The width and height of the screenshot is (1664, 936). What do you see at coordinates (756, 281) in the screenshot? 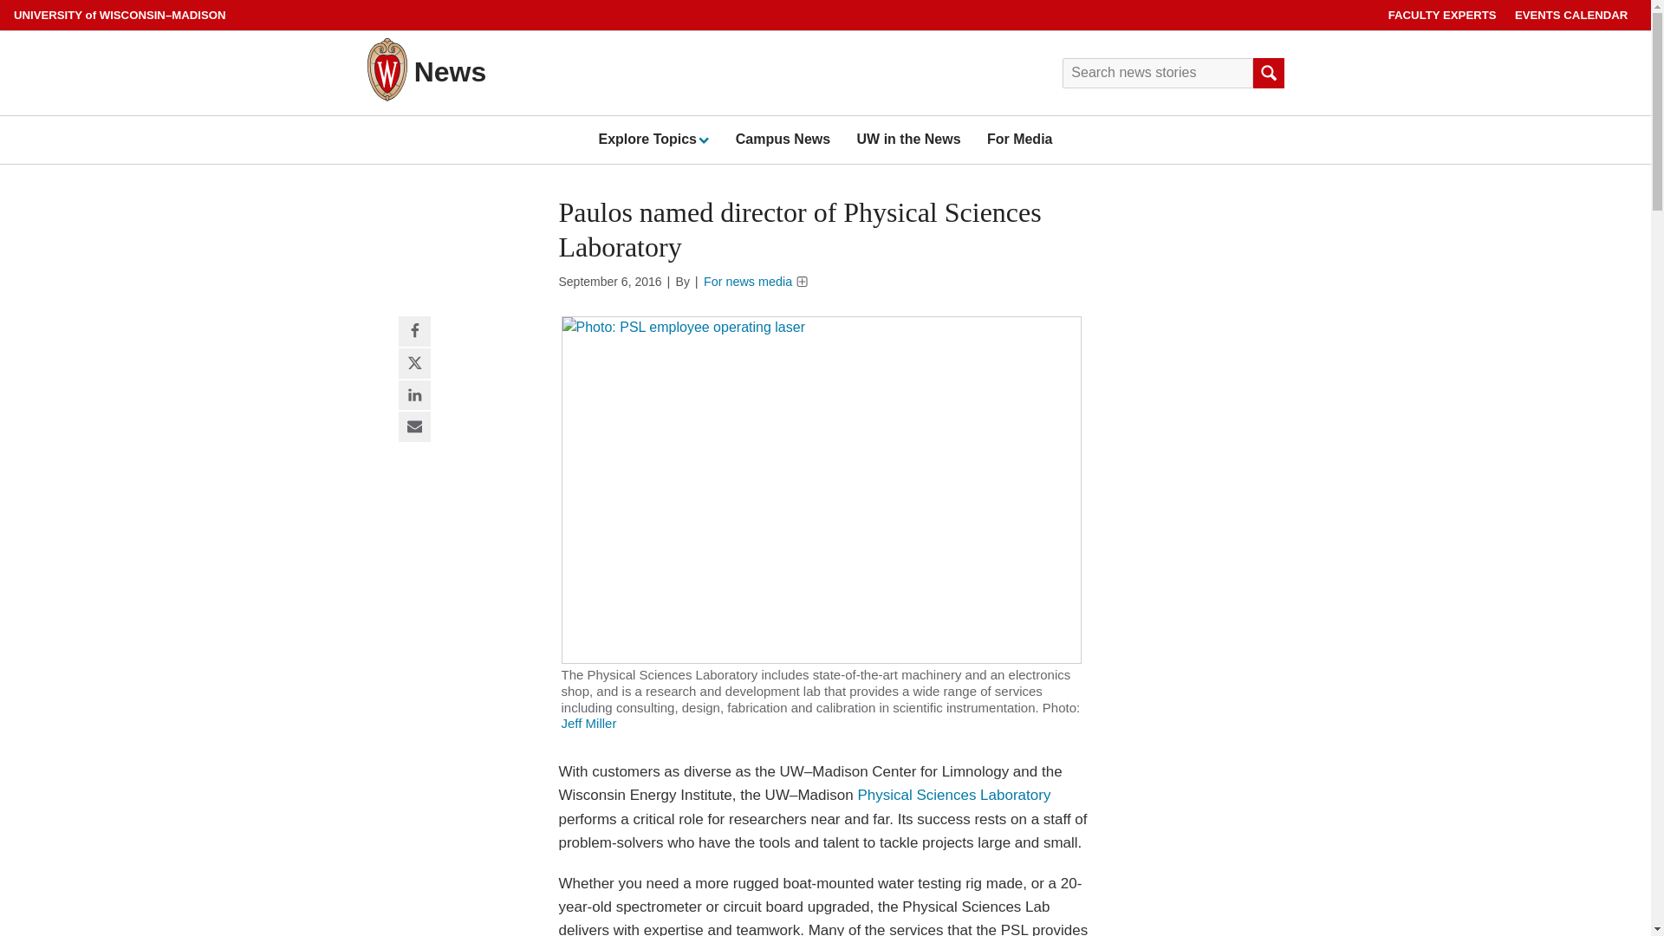
I see `For news media More information` at bounding box center [756, 281].